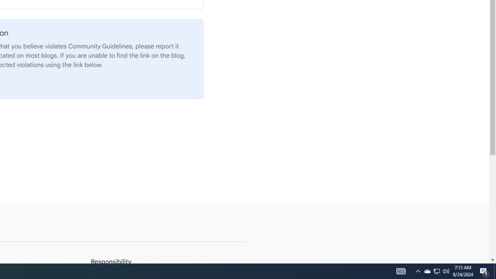 Image resolution: width=496 pixels, height=279 pixels. What do you see at coordinates (436, 271) in the screenshot?
I see `Q2790: 100%` at bounding box center [436, 271].